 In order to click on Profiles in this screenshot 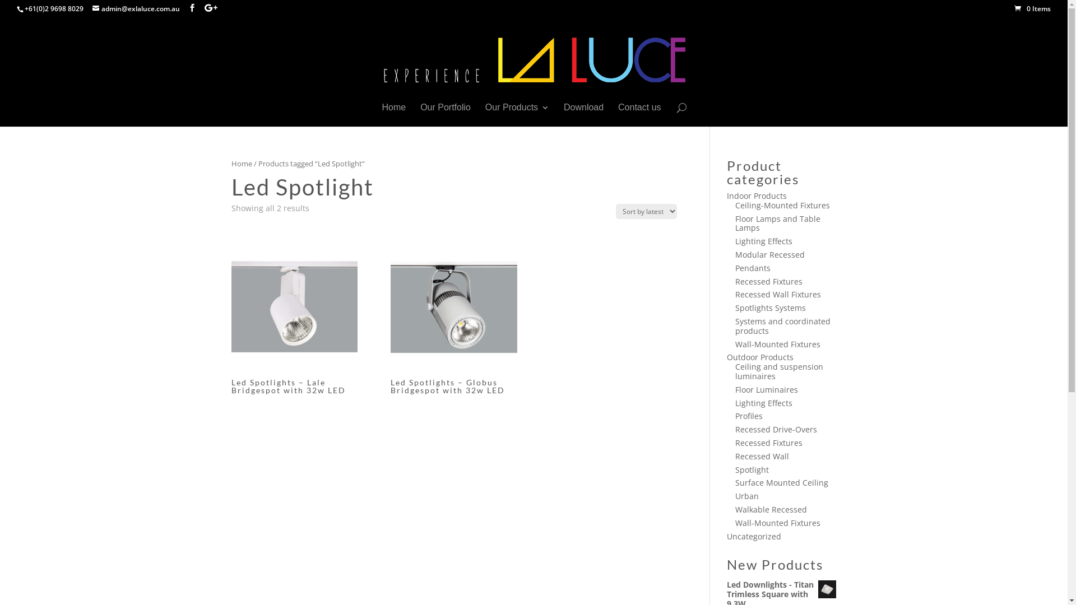, I will do `click(749, 416)`.